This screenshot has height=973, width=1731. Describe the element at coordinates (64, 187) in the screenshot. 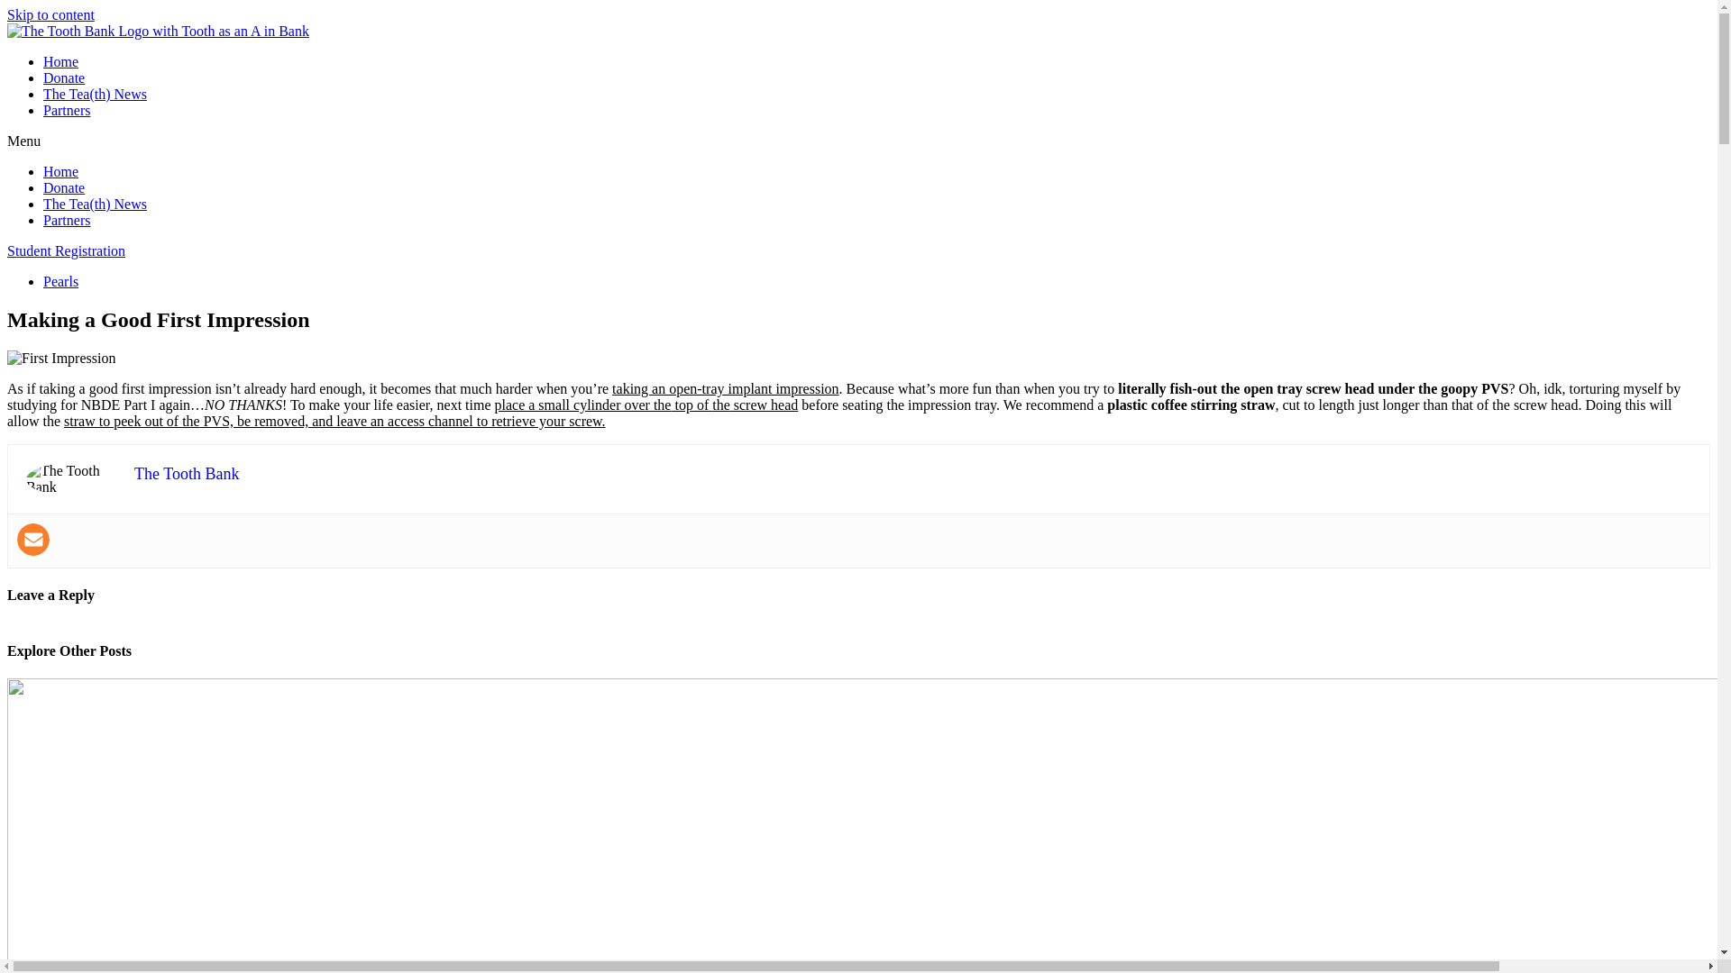

I see `Donate` at that location.